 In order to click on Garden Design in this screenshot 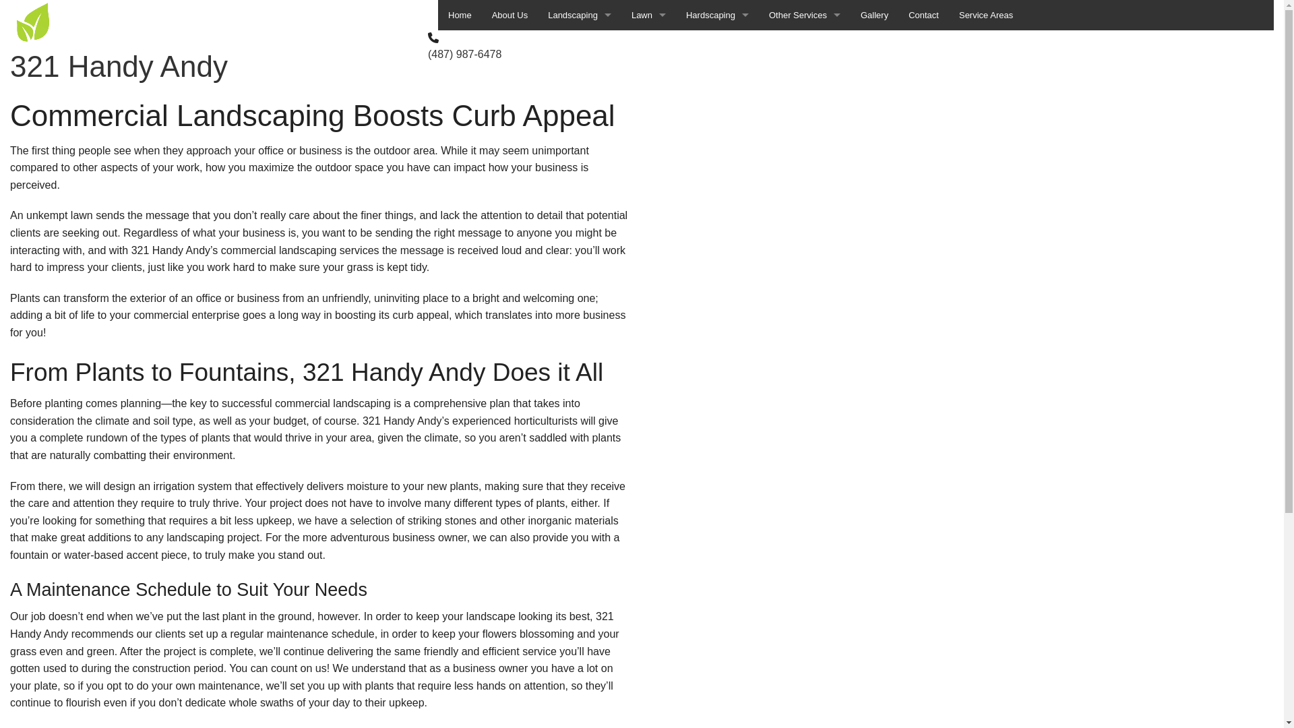, I will do `click(580, 107)`.